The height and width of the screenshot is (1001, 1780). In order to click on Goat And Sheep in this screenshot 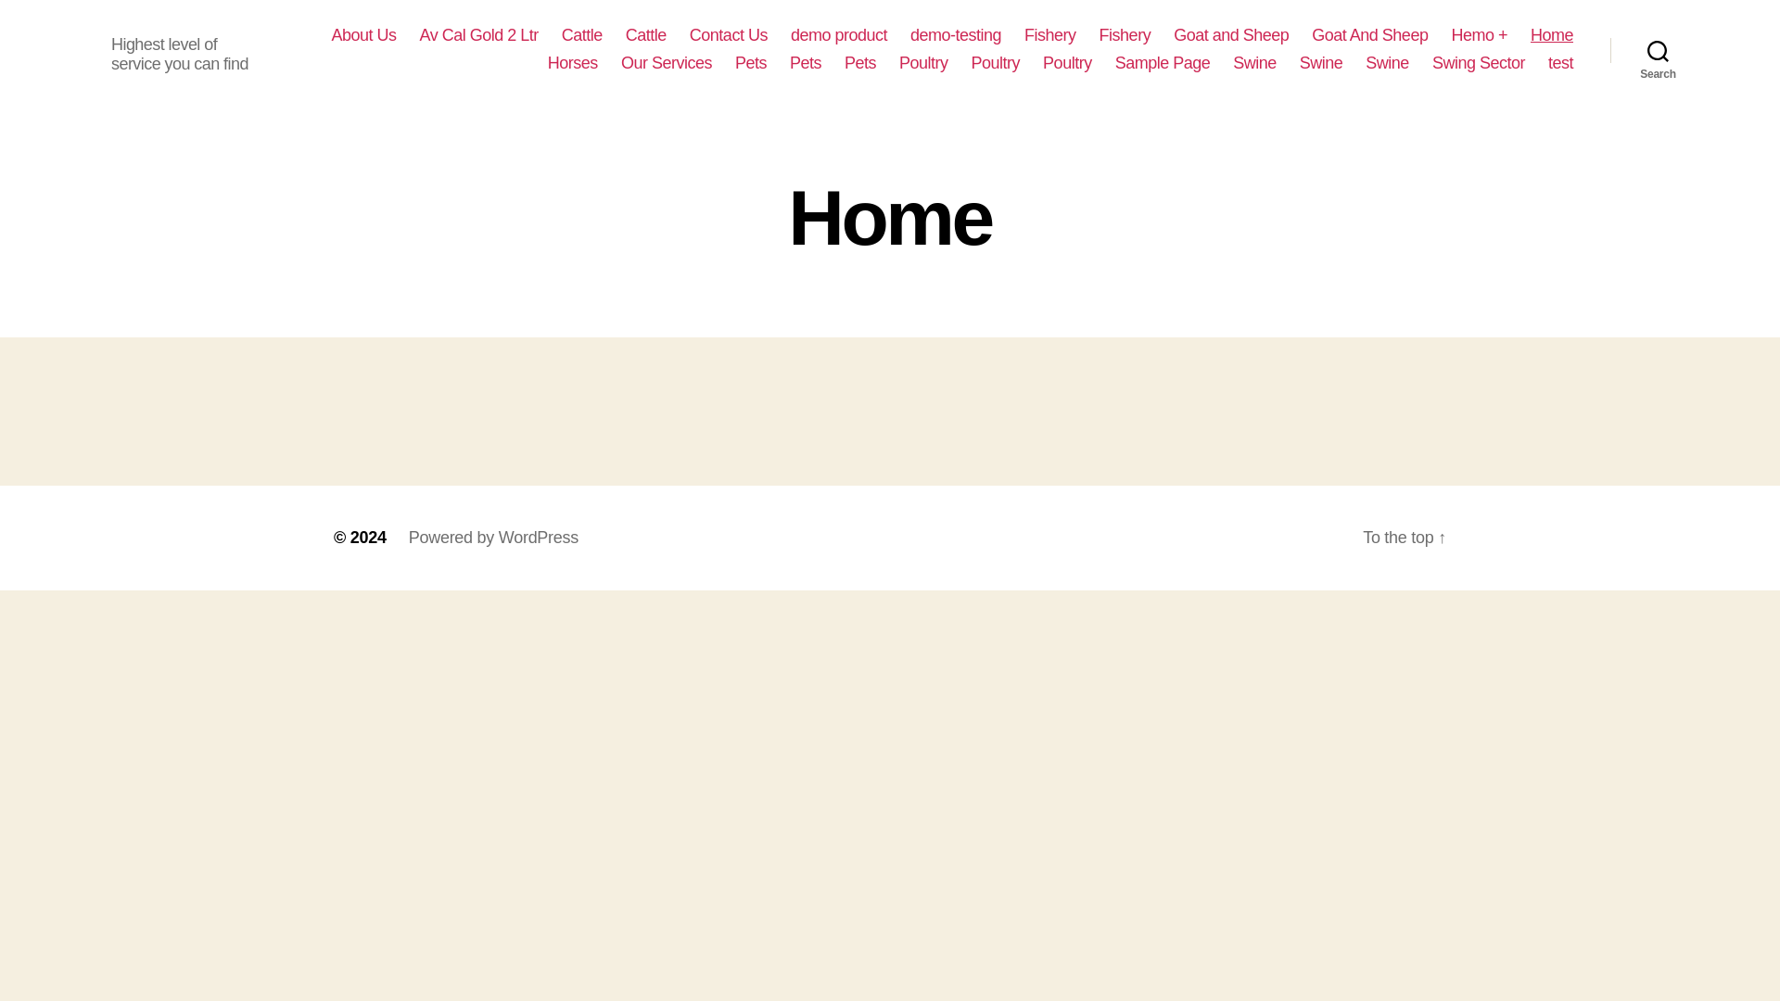, I will do `click(1369, 35)`.